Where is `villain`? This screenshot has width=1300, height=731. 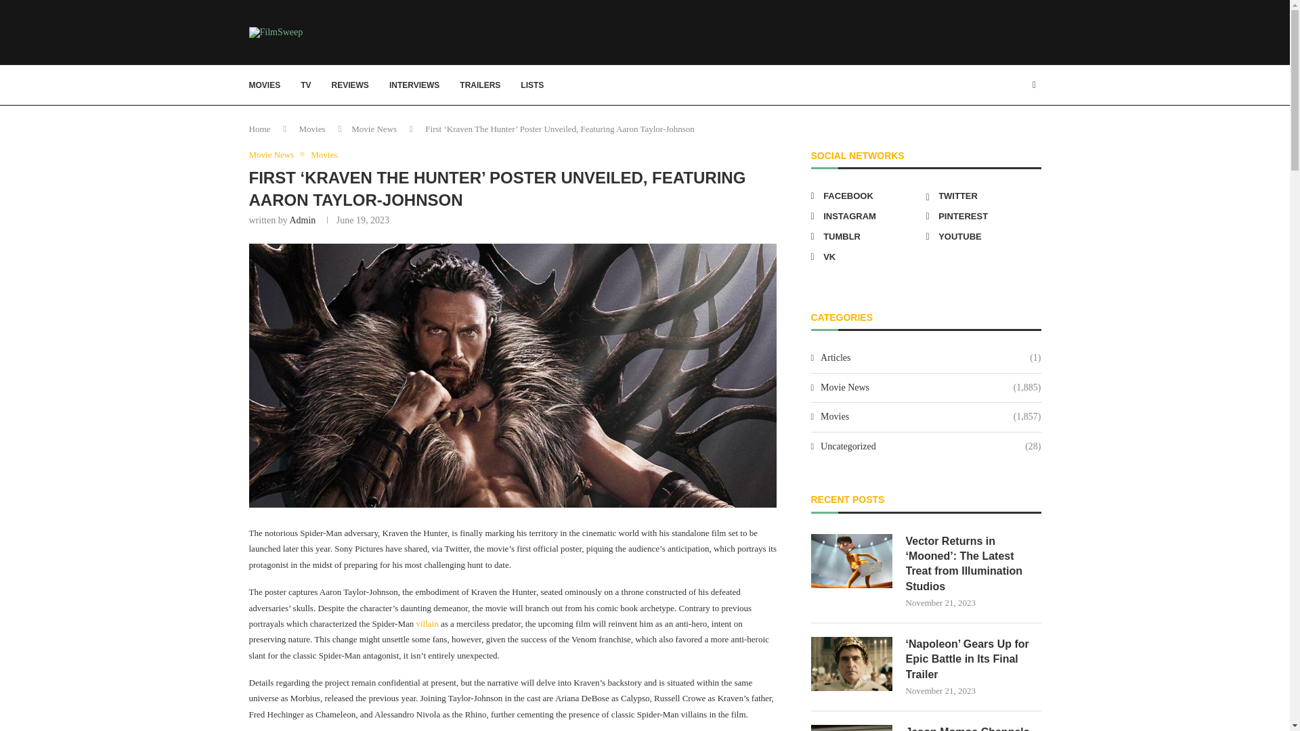
villain is located at coordinates (427, 623).